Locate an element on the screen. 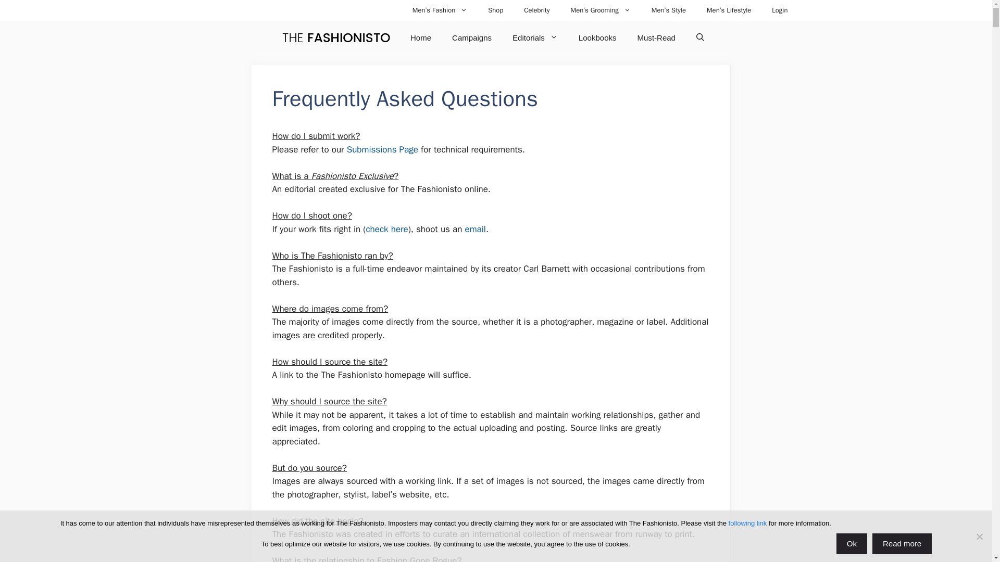 The image size is (1000, 562). The Fashionisto is located at coordinates (336, 37).